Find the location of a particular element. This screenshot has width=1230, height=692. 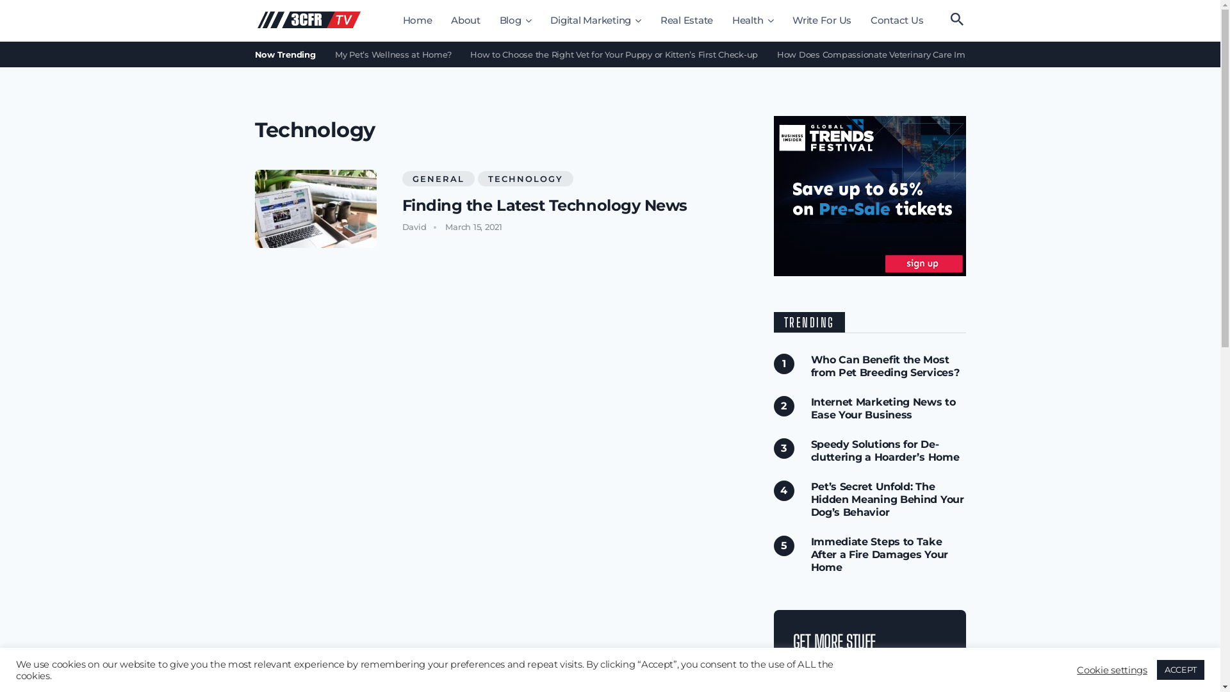

TECHNOLOGY is located at coordinates (525, 179).